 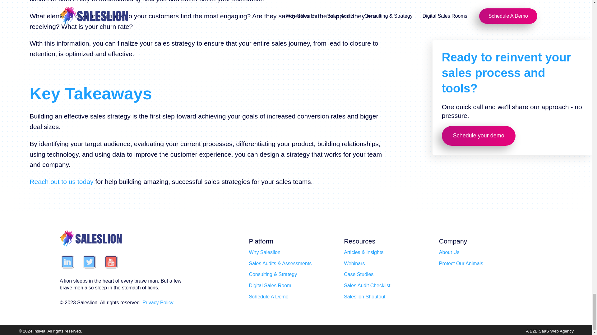 I want to click on Reach out to us today, so click(x=61, y=182).